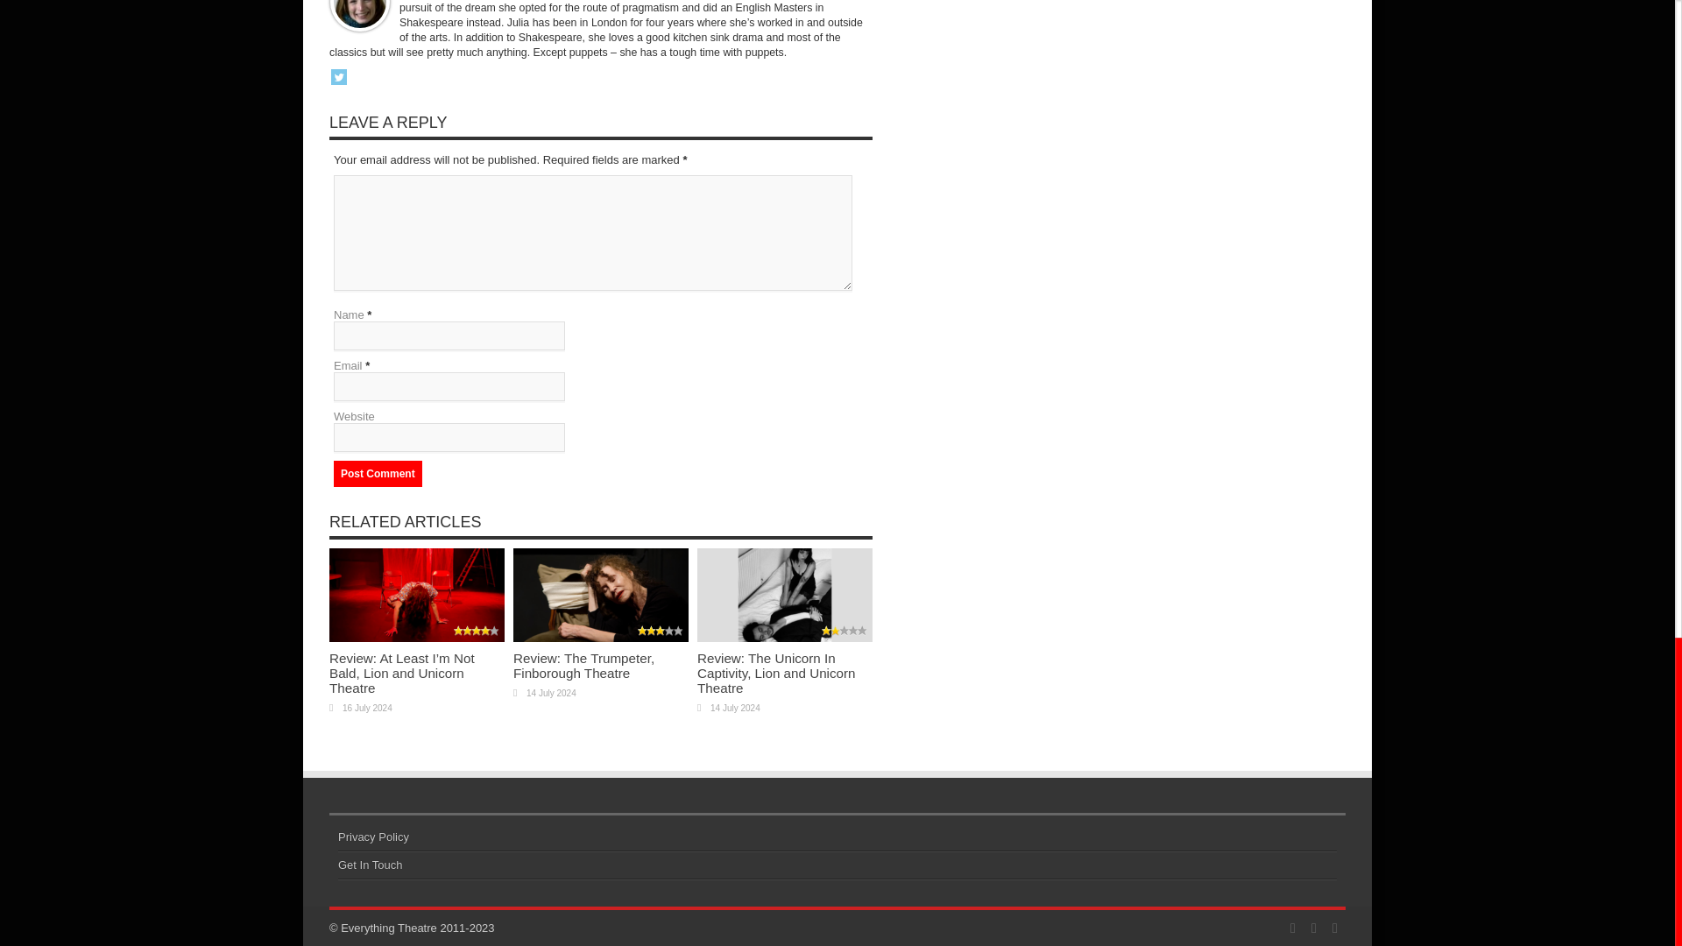 Image resolution: width=1682 pixels, height=946 pixels. What do you see at coordinates (377, 473) in the screenshot?
I see `Post Comment` at bounding box center [377, 473].